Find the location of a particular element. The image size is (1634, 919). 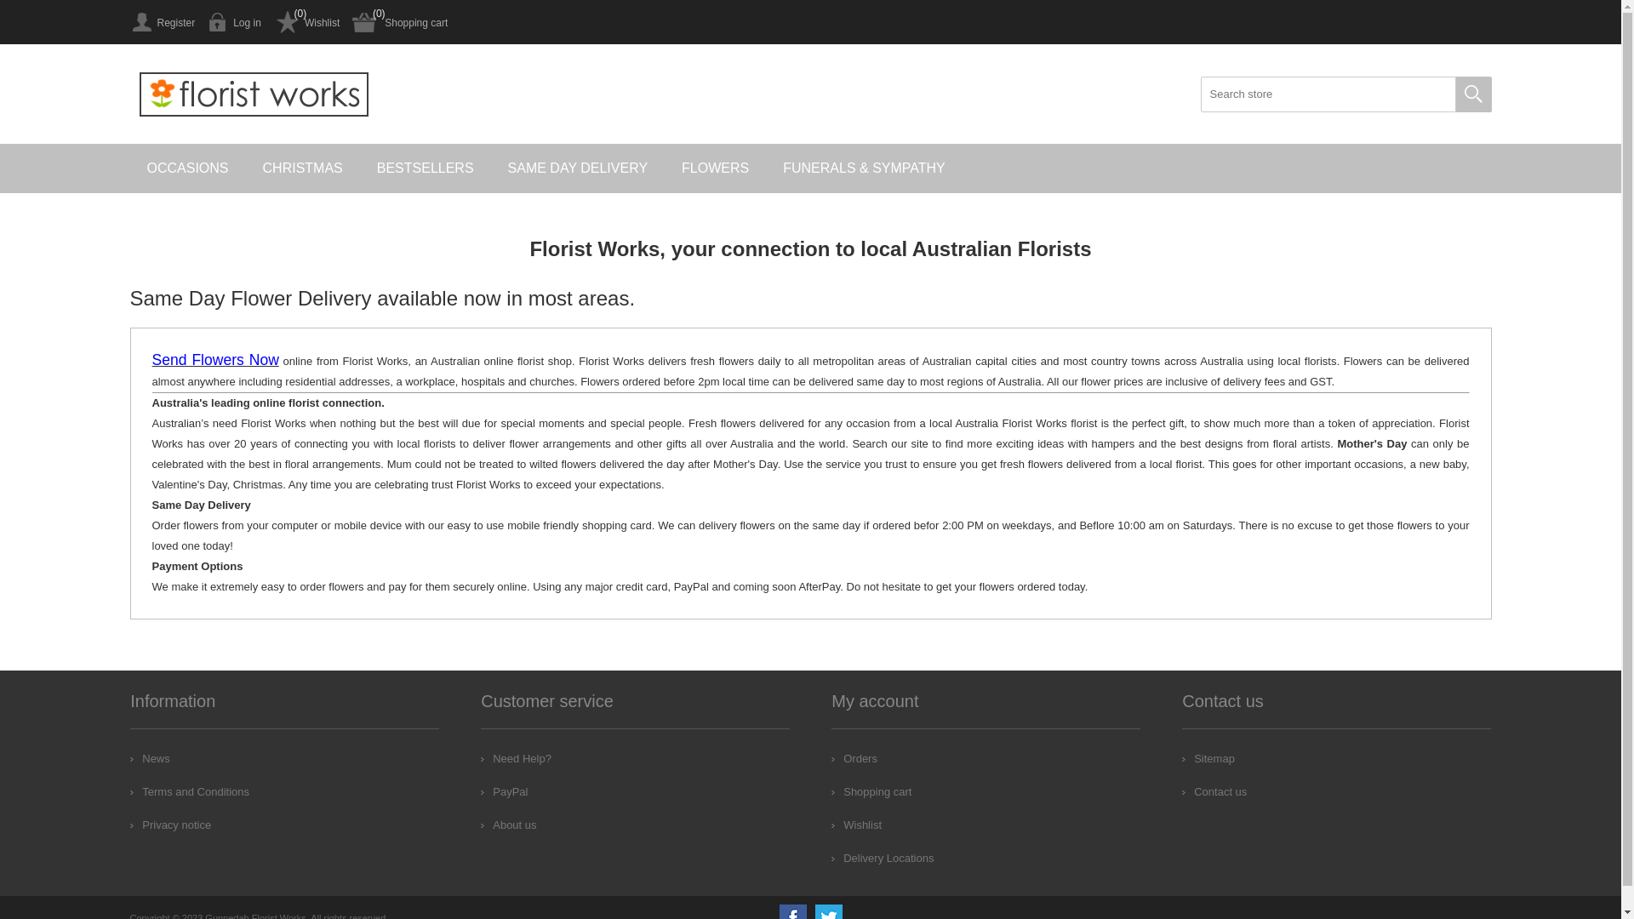

Terms and Conditions is located at coordinates (190, 791).